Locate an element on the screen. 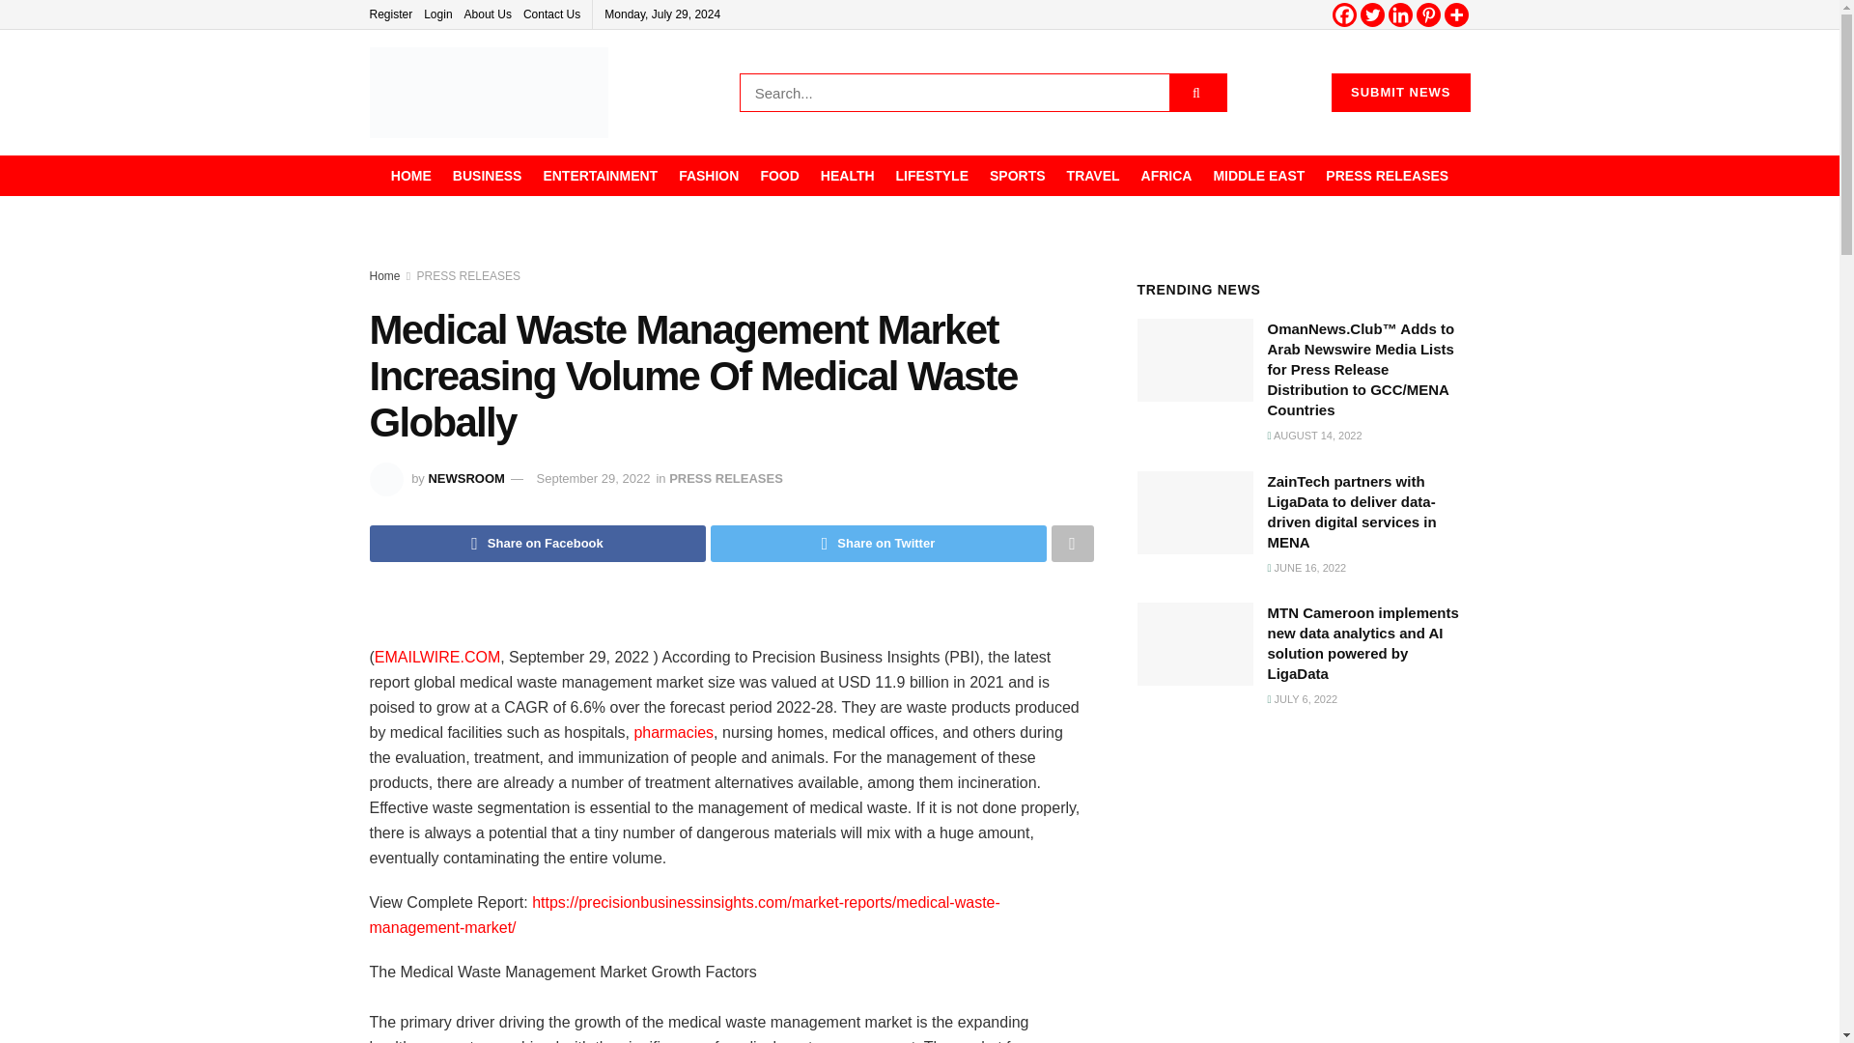  Contact Us is located at coordinates (550, 14).